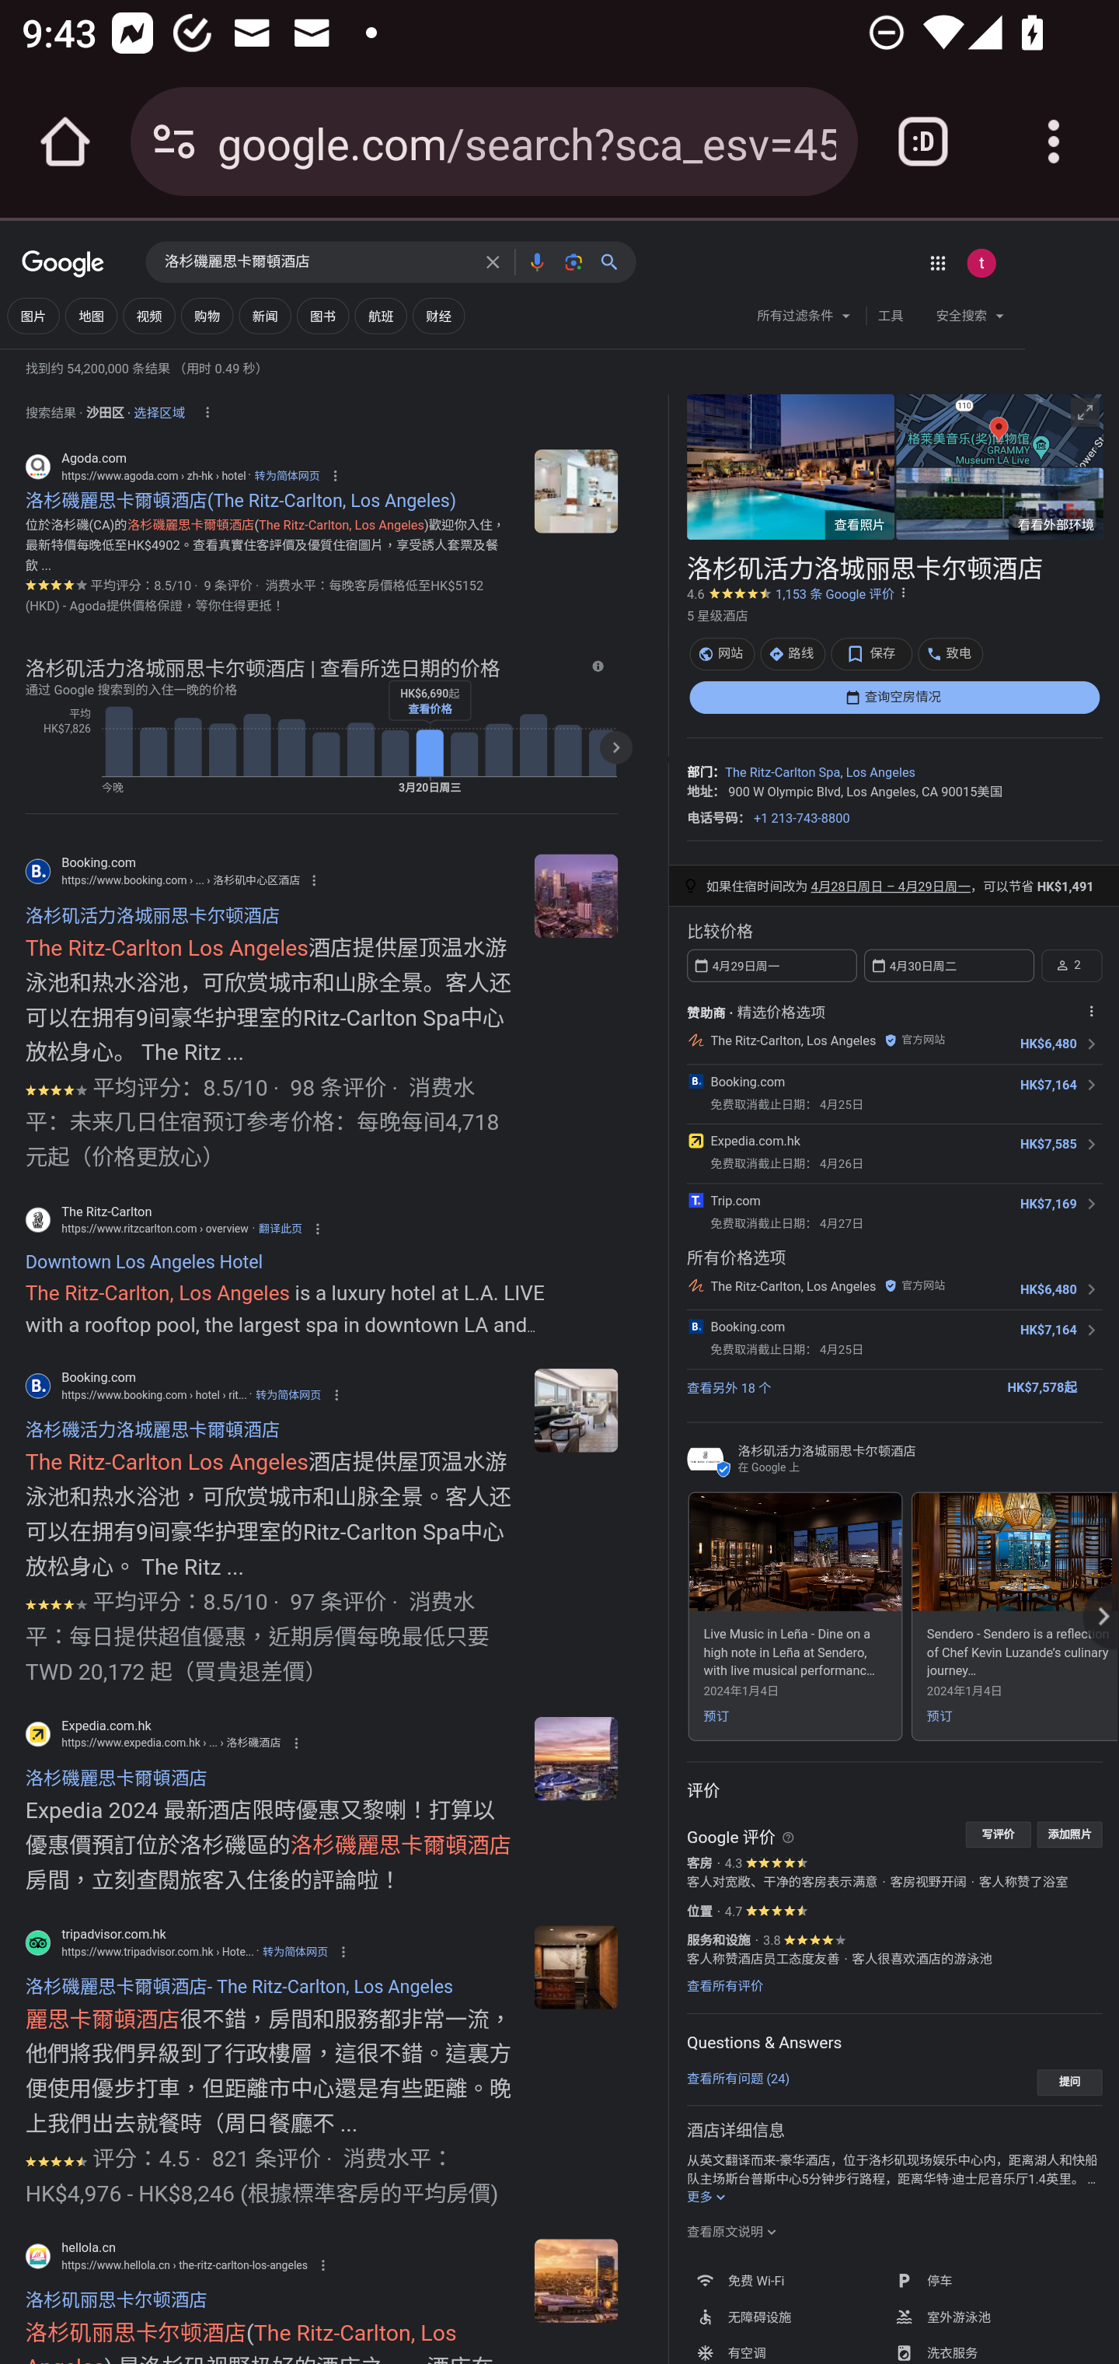 This screenshot has width=1119, height=2364. Describe the element at coordinates (1048, 1330) in the screenshot. I see `HK$7,164` at that location.